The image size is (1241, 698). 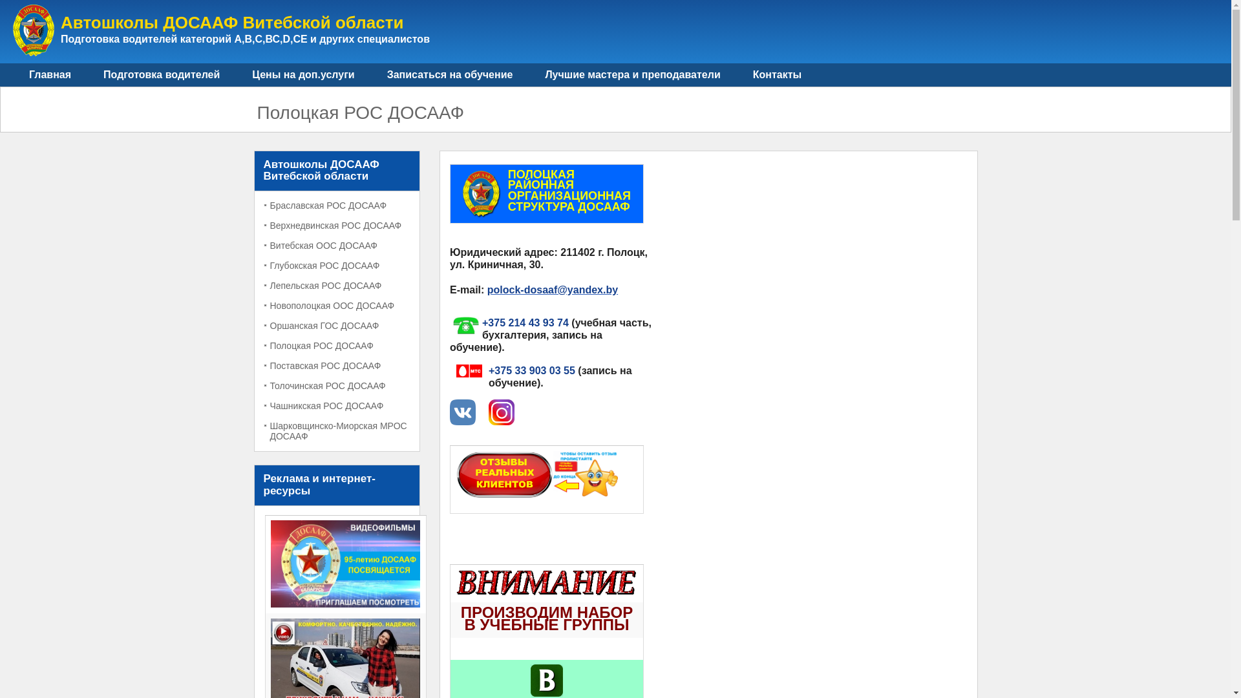 What do you see at coordinates (525, 323) in the screenshot?
I see `+375 214 43 93 74` at bounding box center [525, 323].